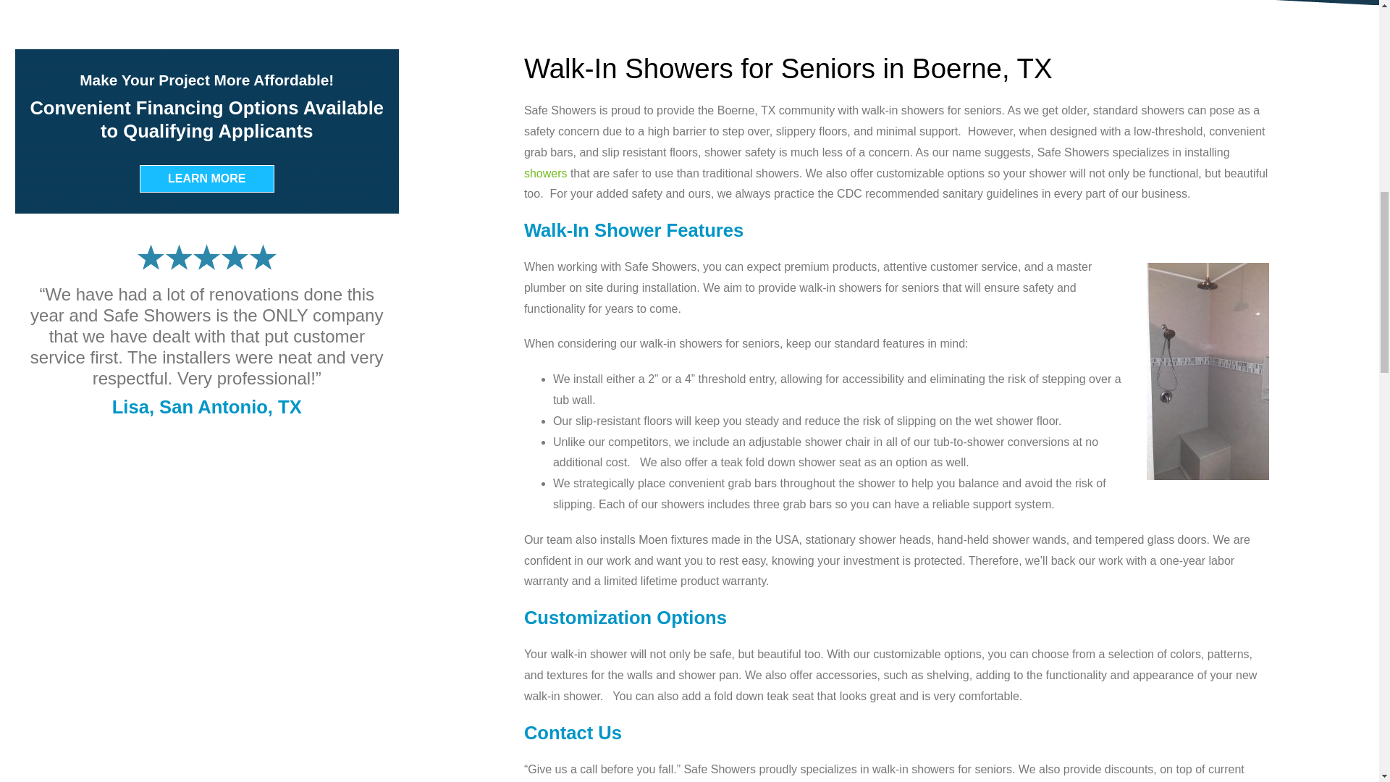 The width and height of the screenshot is (1390, 782). Describe the element at coordinates (545, 174) in the screenshot. I see `showers` at that location.